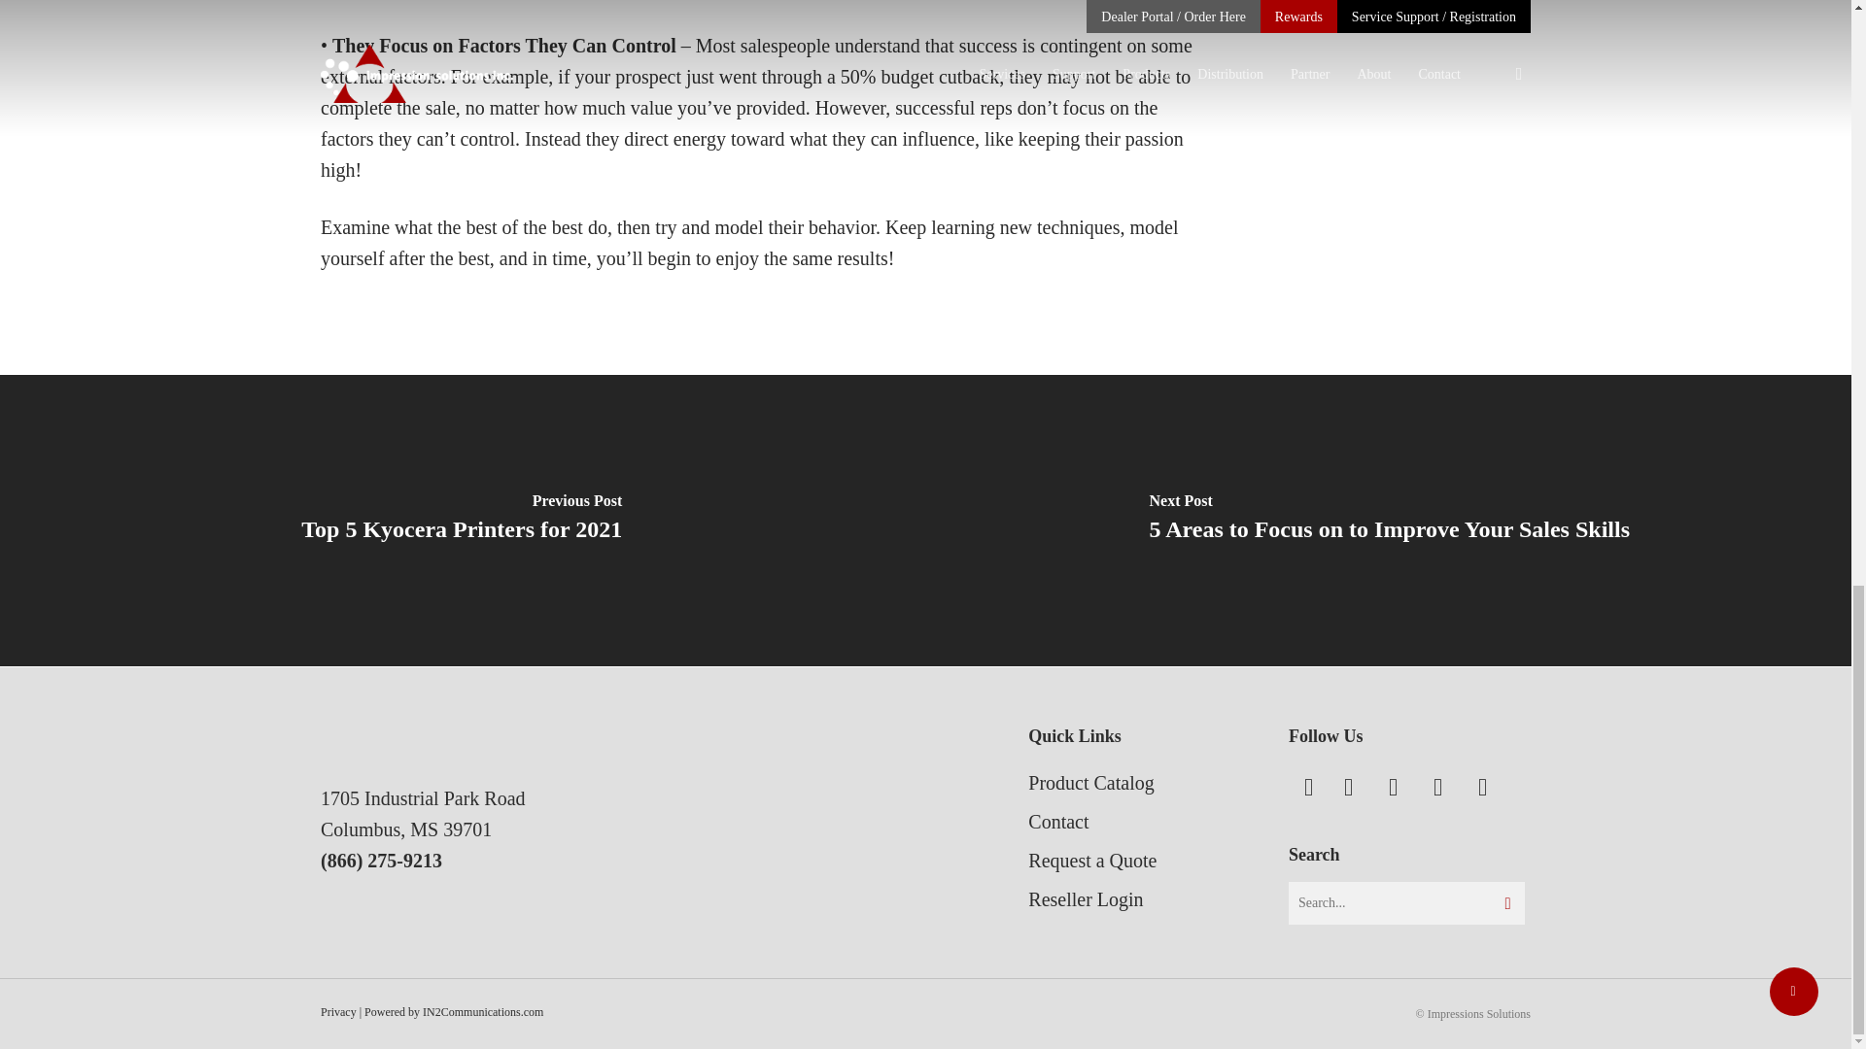 This screenshot has width=1866, height=1049. I want to click on Search for:, so click(1406, 903).